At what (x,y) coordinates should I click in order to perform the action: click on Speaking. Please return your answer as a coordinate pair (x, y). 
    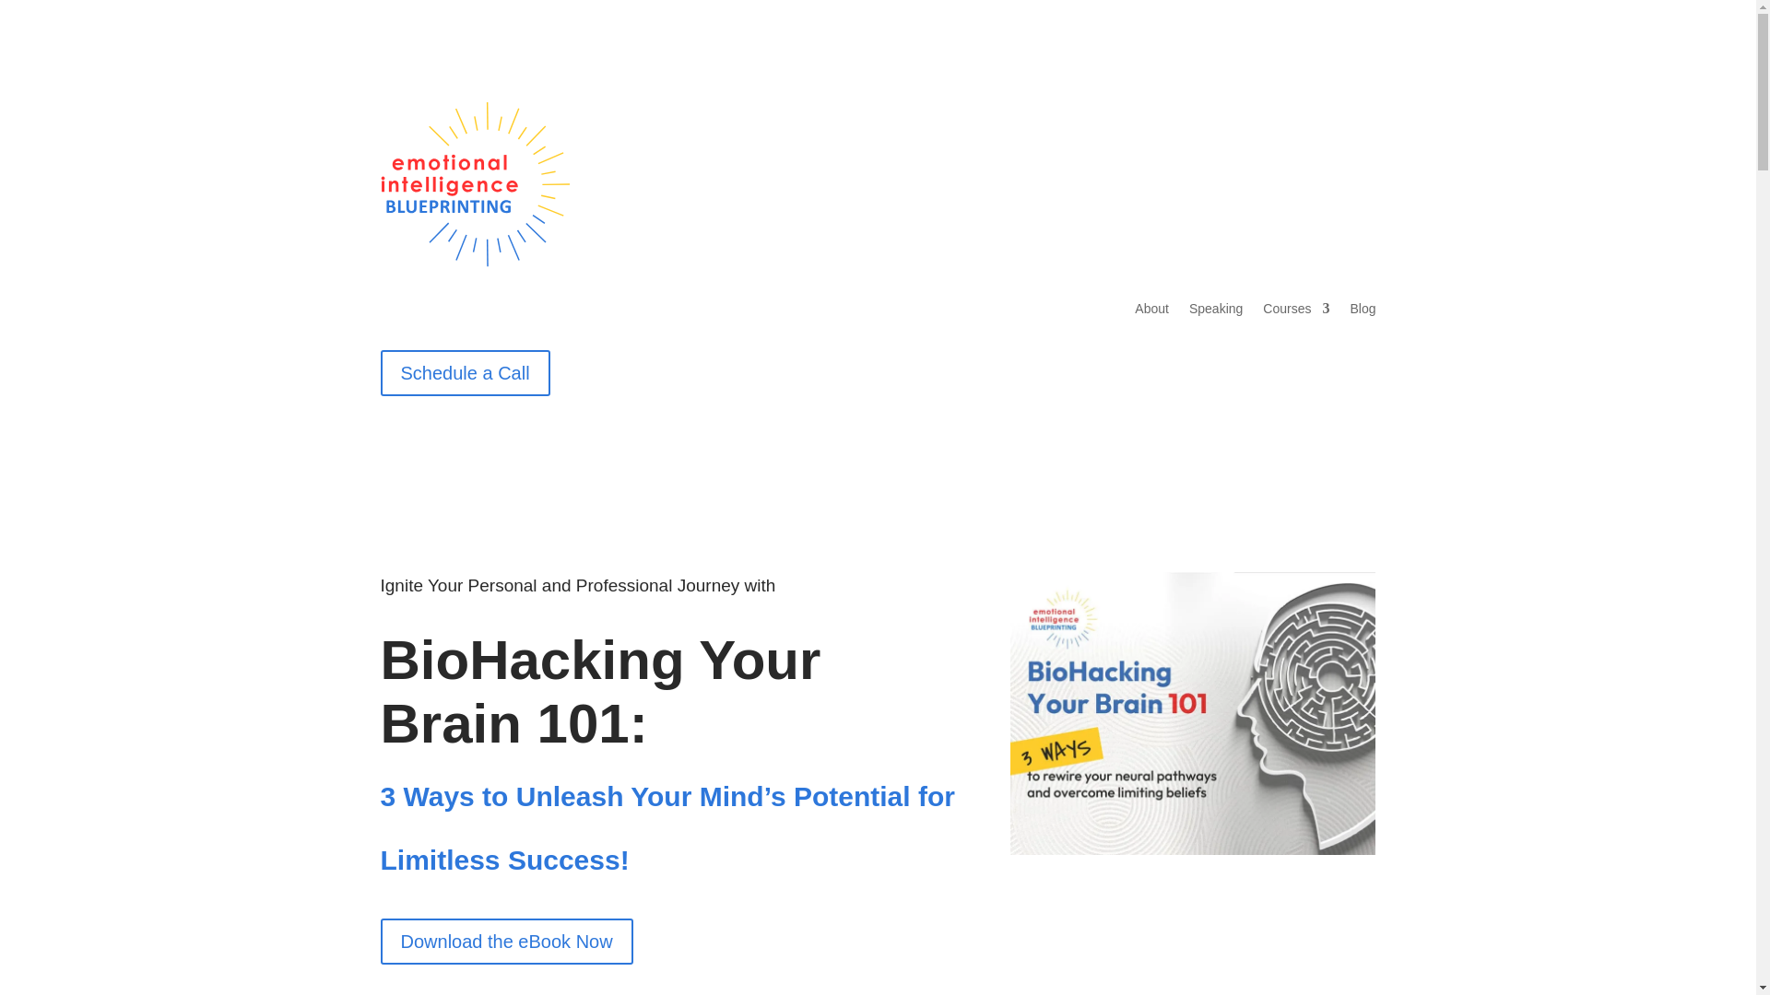
    Looking at the image, I should click on (1215, 311).